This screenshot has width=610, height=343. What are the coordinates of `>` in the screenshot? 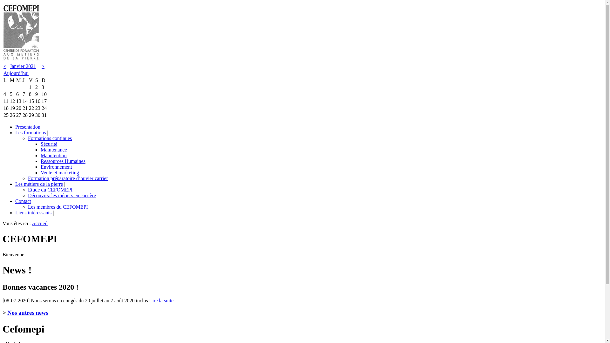 It's located at (43, 66).